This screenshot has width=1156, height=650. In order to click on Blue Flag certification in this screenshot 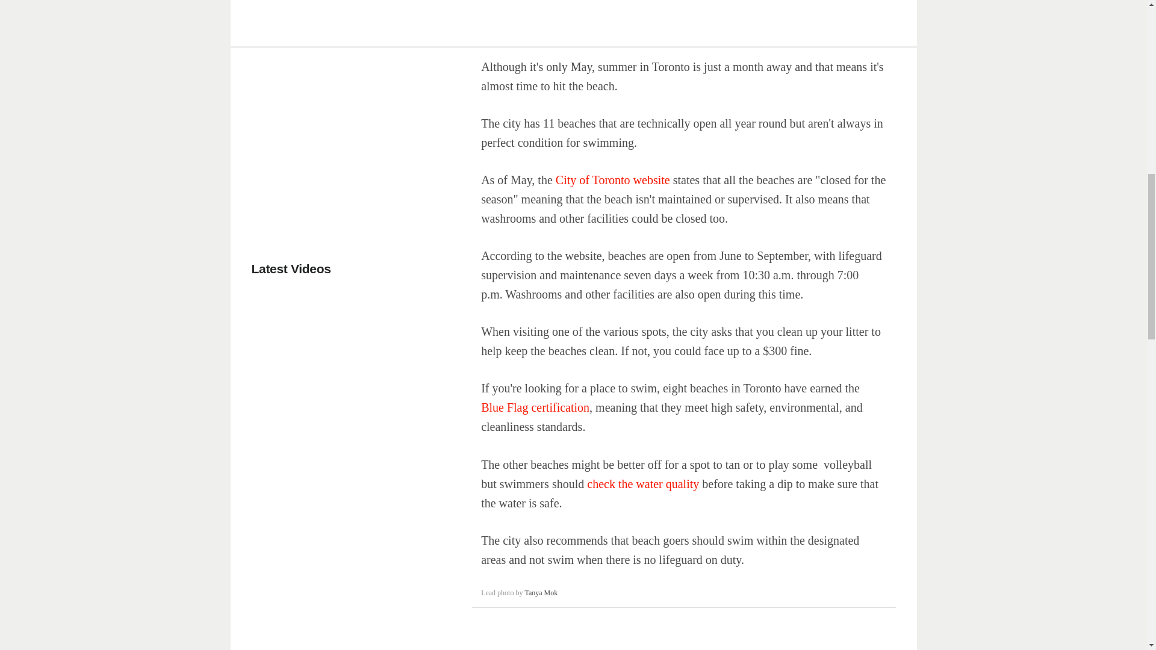, I will do `click(535, 407)`.